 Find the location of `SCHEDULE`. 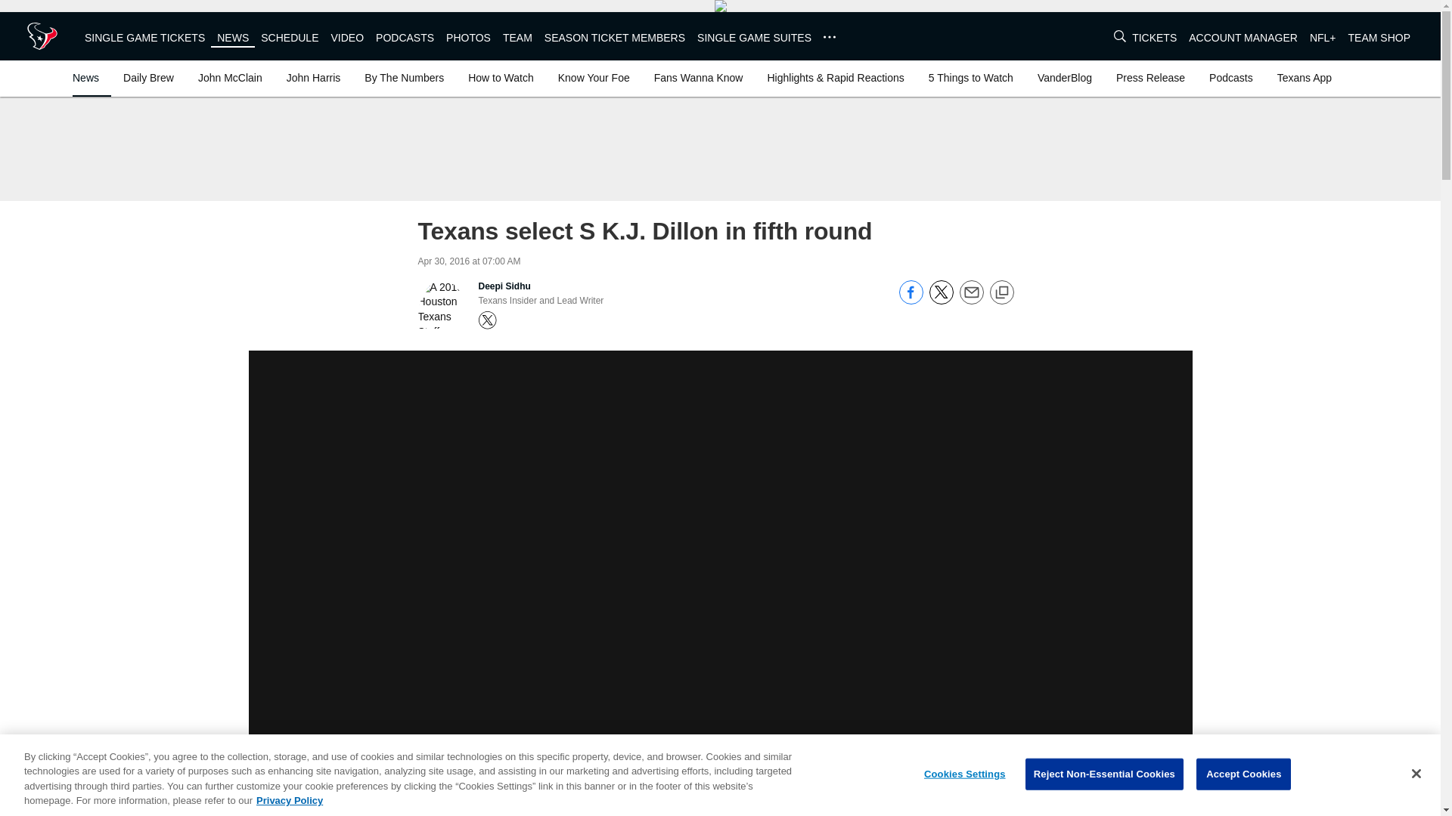

SCHEDULE is located at coordinates (289, 38).